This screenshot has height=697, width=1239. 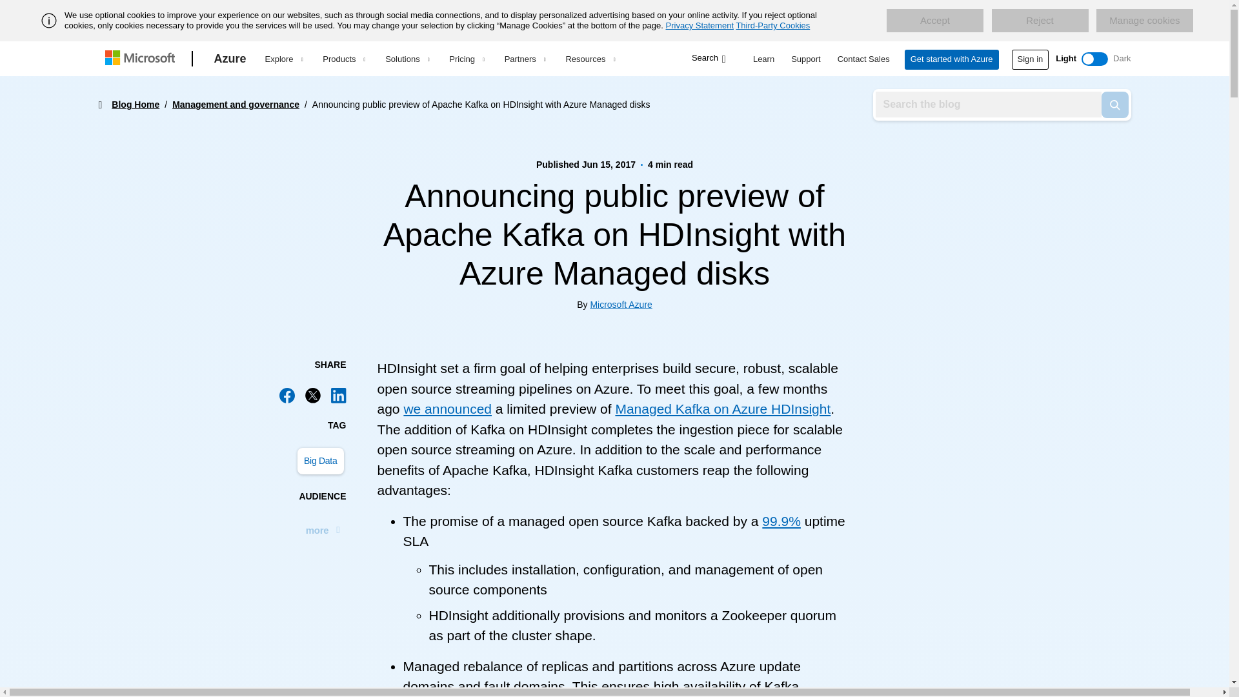 I want to click on Reject, so click(x=1039, y=21).